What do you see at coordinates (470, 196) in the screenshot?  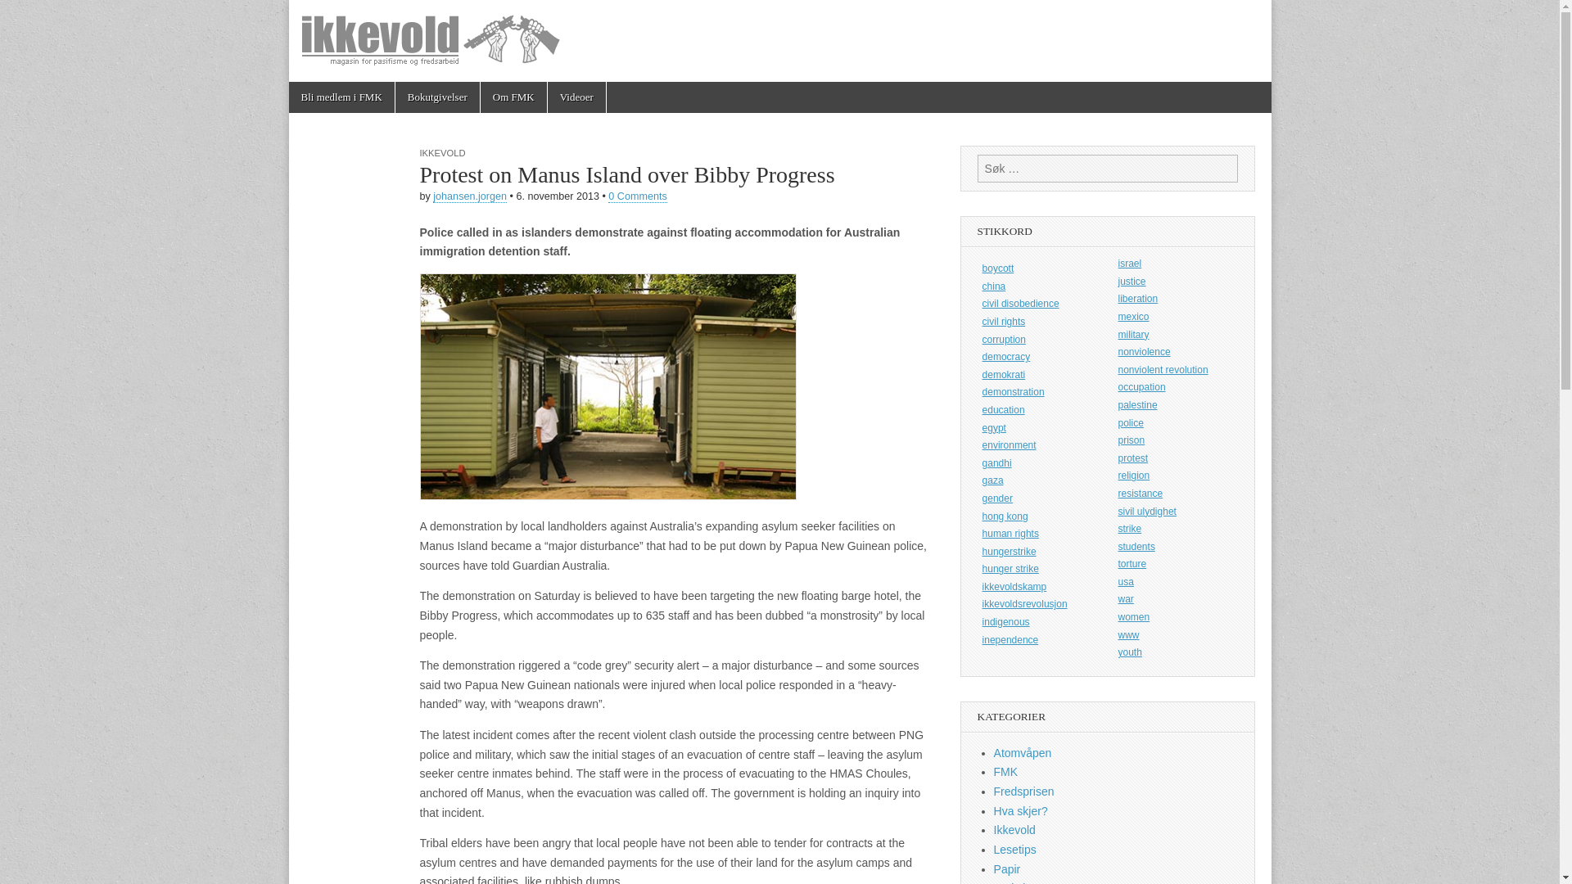 I see `johansen.jorgen` at bounding box center [470, 196].